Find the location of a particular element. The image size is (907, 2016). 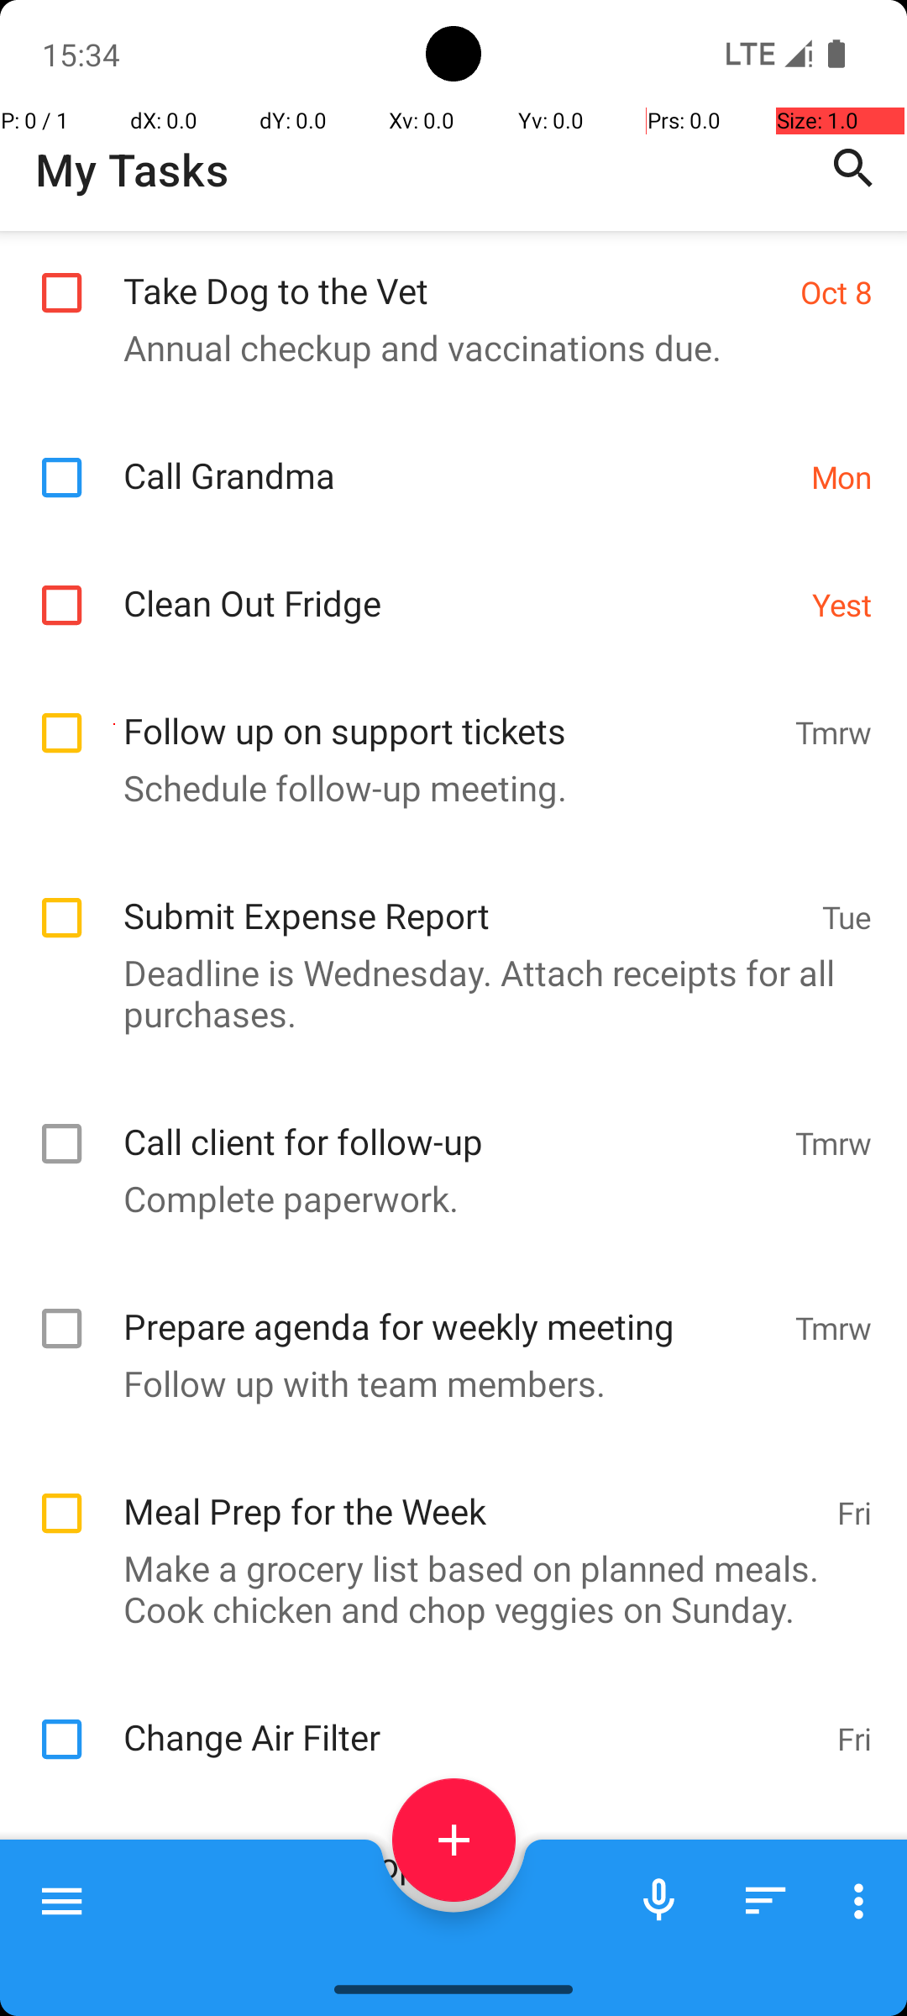

Call client for follow-up is located at coordinates (450, 1124).